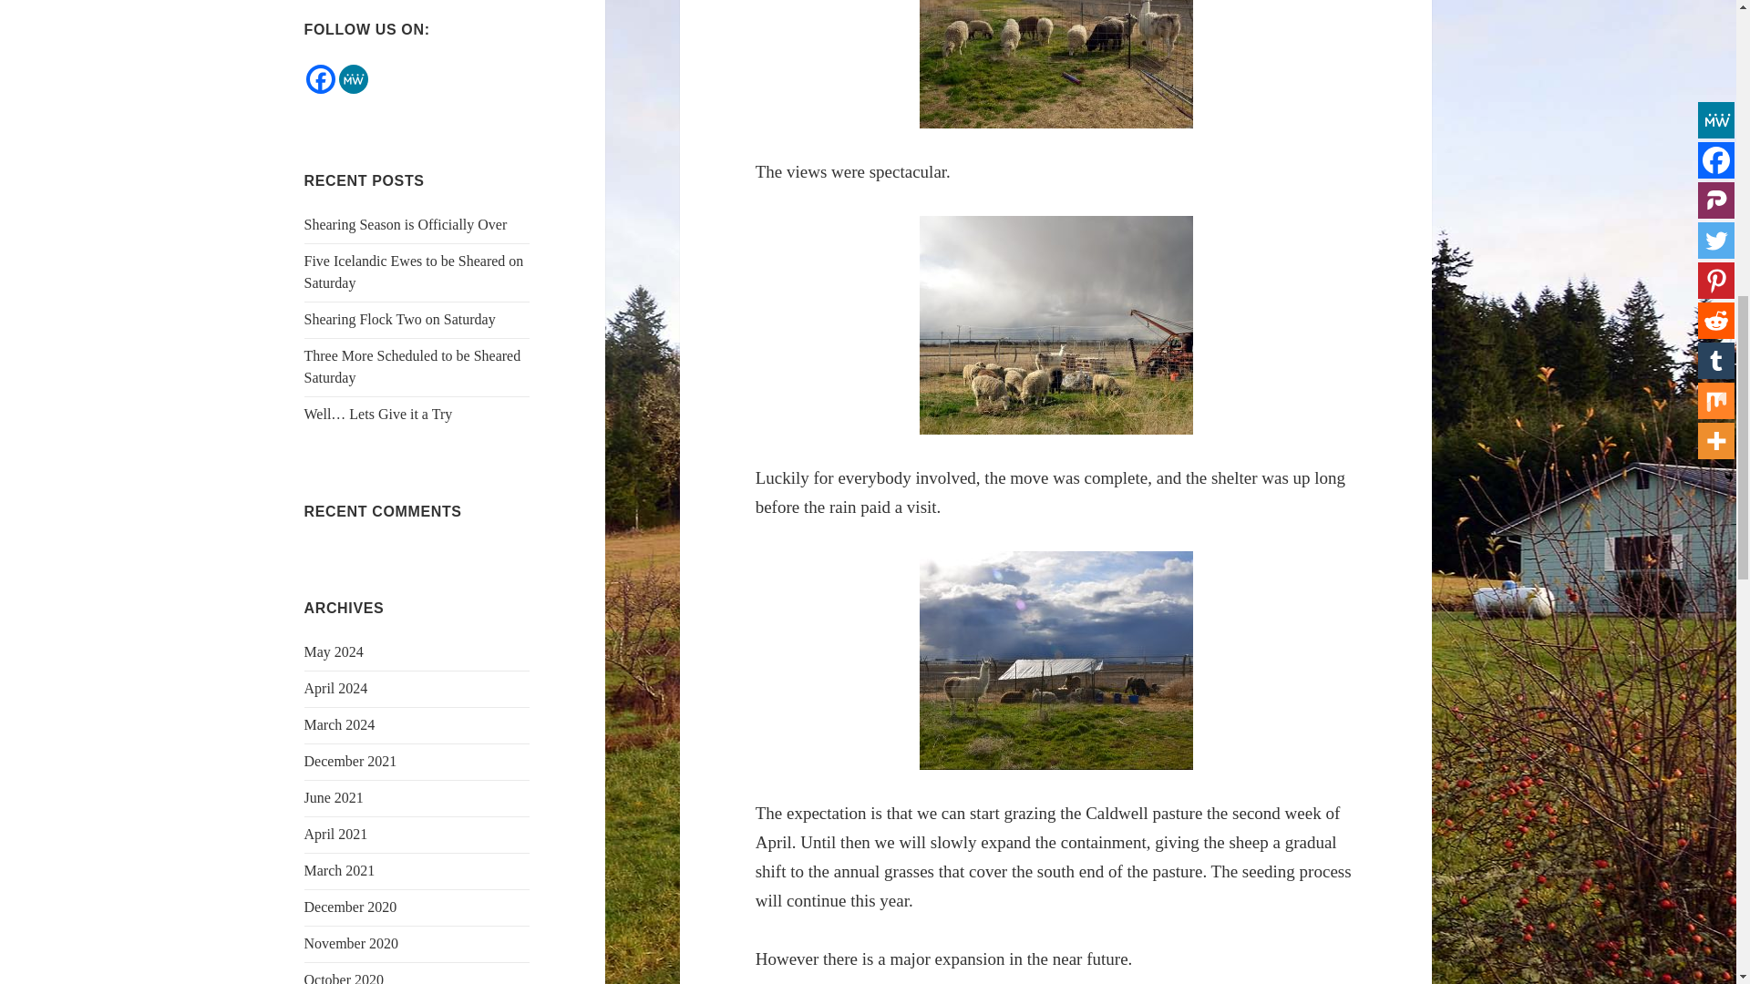  What do you see at coordinates (414, 272) in the screenshot?
I see `Five Icelandic Ewes to be Sheared on Saturday` at bounding box center [414, 272].